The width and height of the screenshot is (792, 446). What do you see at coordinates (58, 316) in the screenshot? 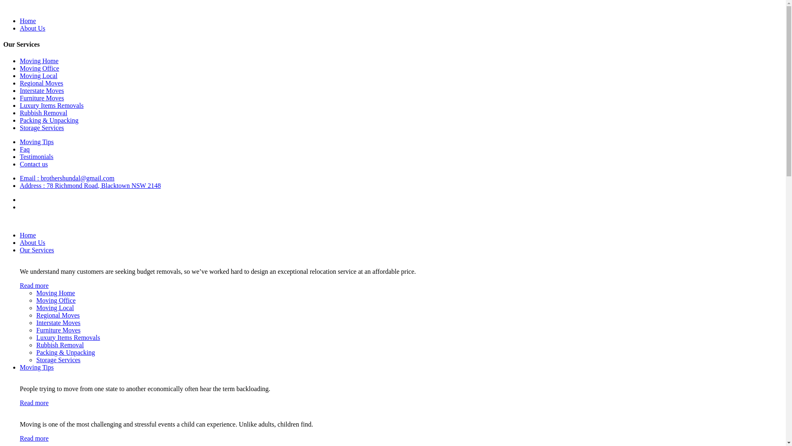
I see `Regional Moves` at bounding box center [58, 316].